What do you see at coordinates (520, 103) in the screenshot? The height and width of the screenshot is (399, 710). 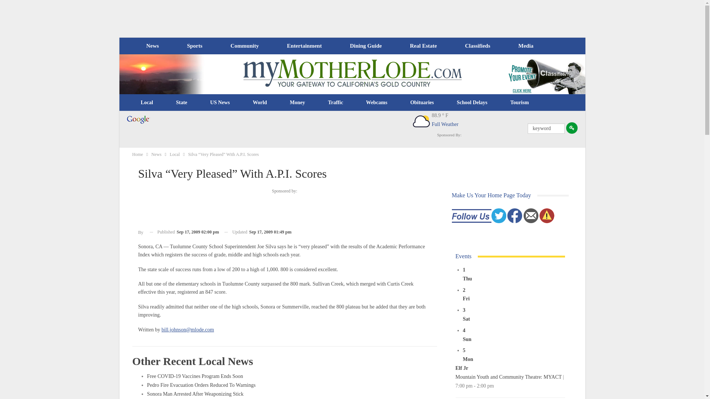 I see `Tourism` at bounding box center [520, 103].